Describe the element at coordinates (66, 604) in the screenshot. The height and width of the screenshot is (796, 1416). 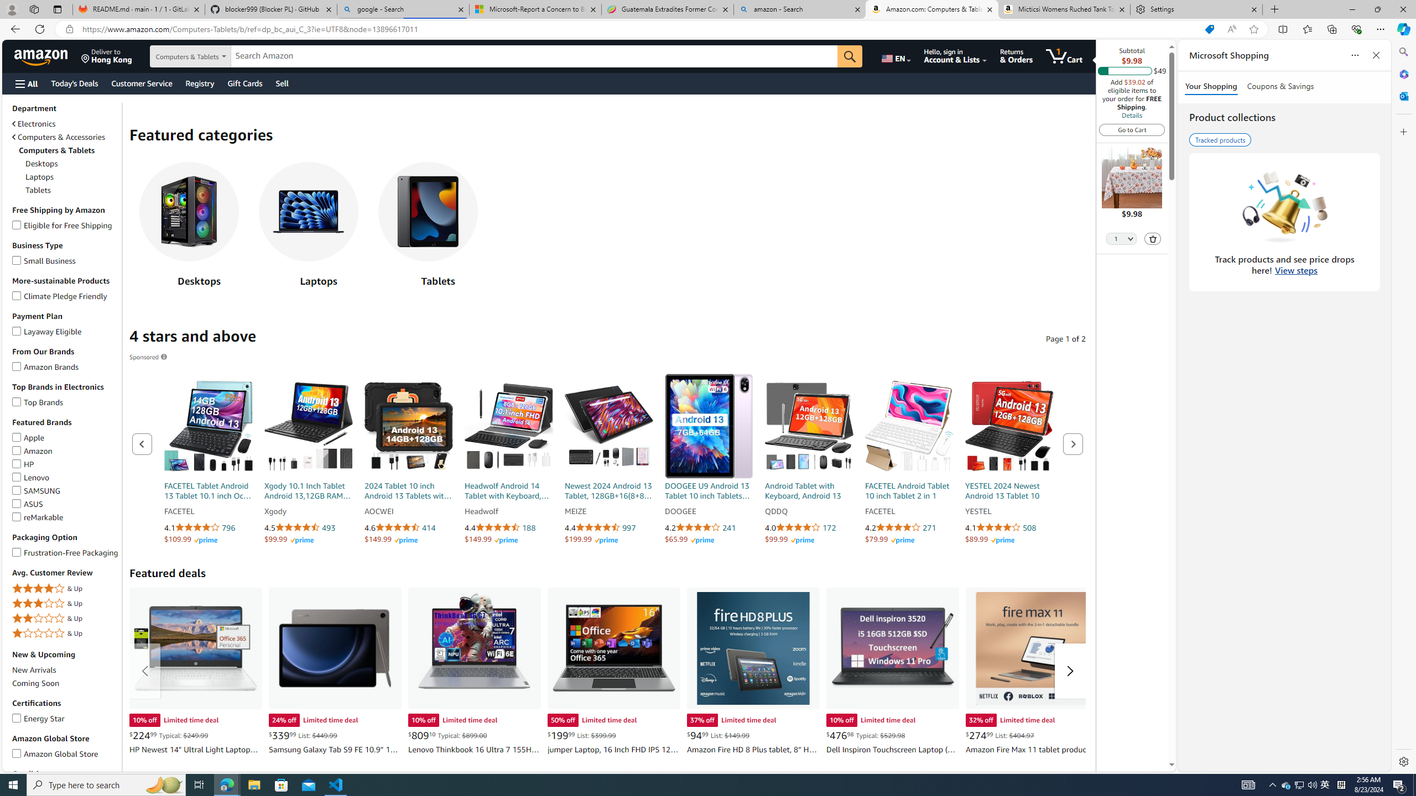
I see `3 Stars & Up` at that location.